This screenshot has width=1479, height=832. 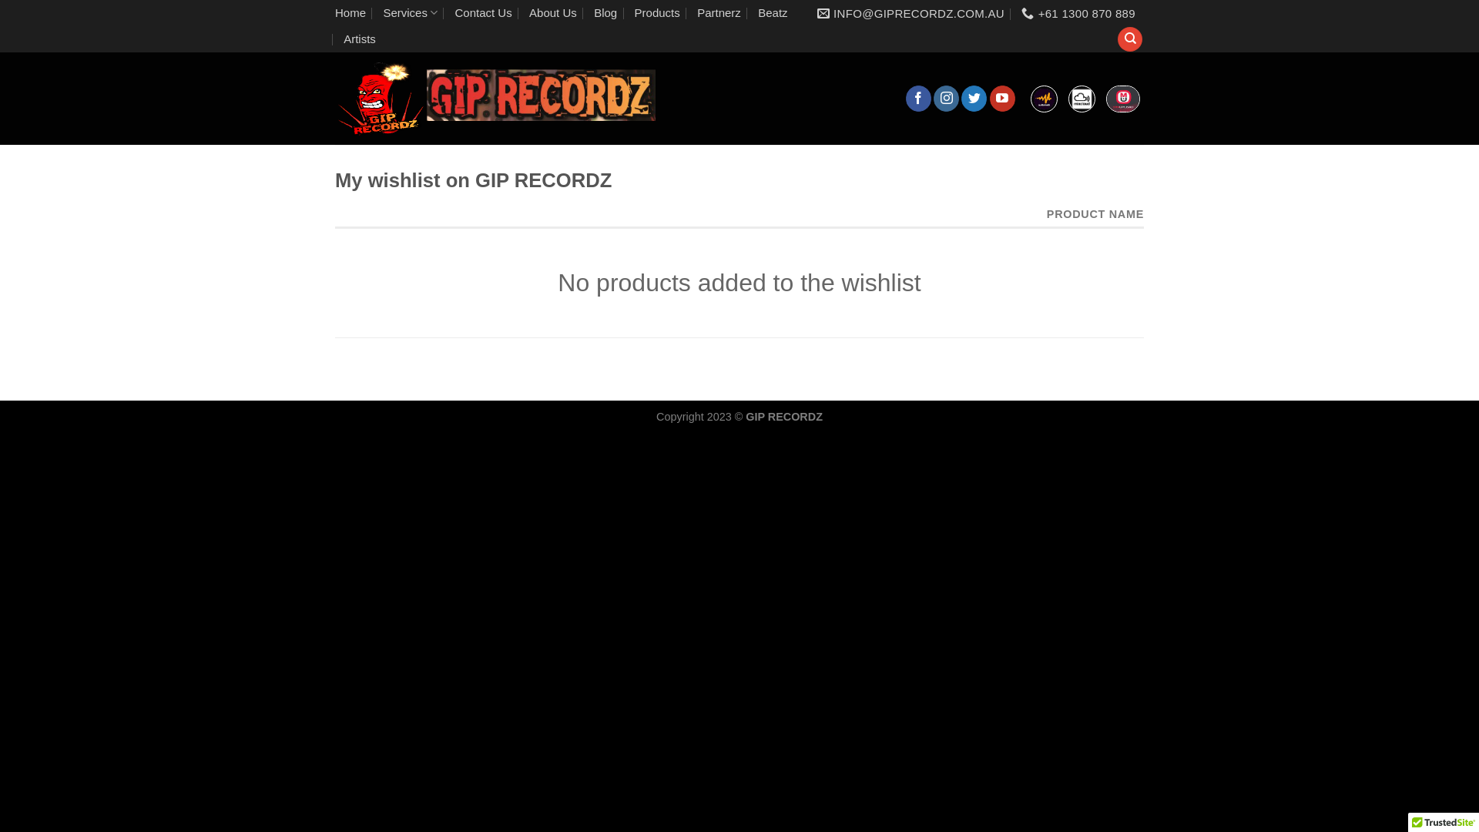 What do you see at coordinates (605, 13) in the screenshot?
I see `Blog` at bounding box center [605, 13].